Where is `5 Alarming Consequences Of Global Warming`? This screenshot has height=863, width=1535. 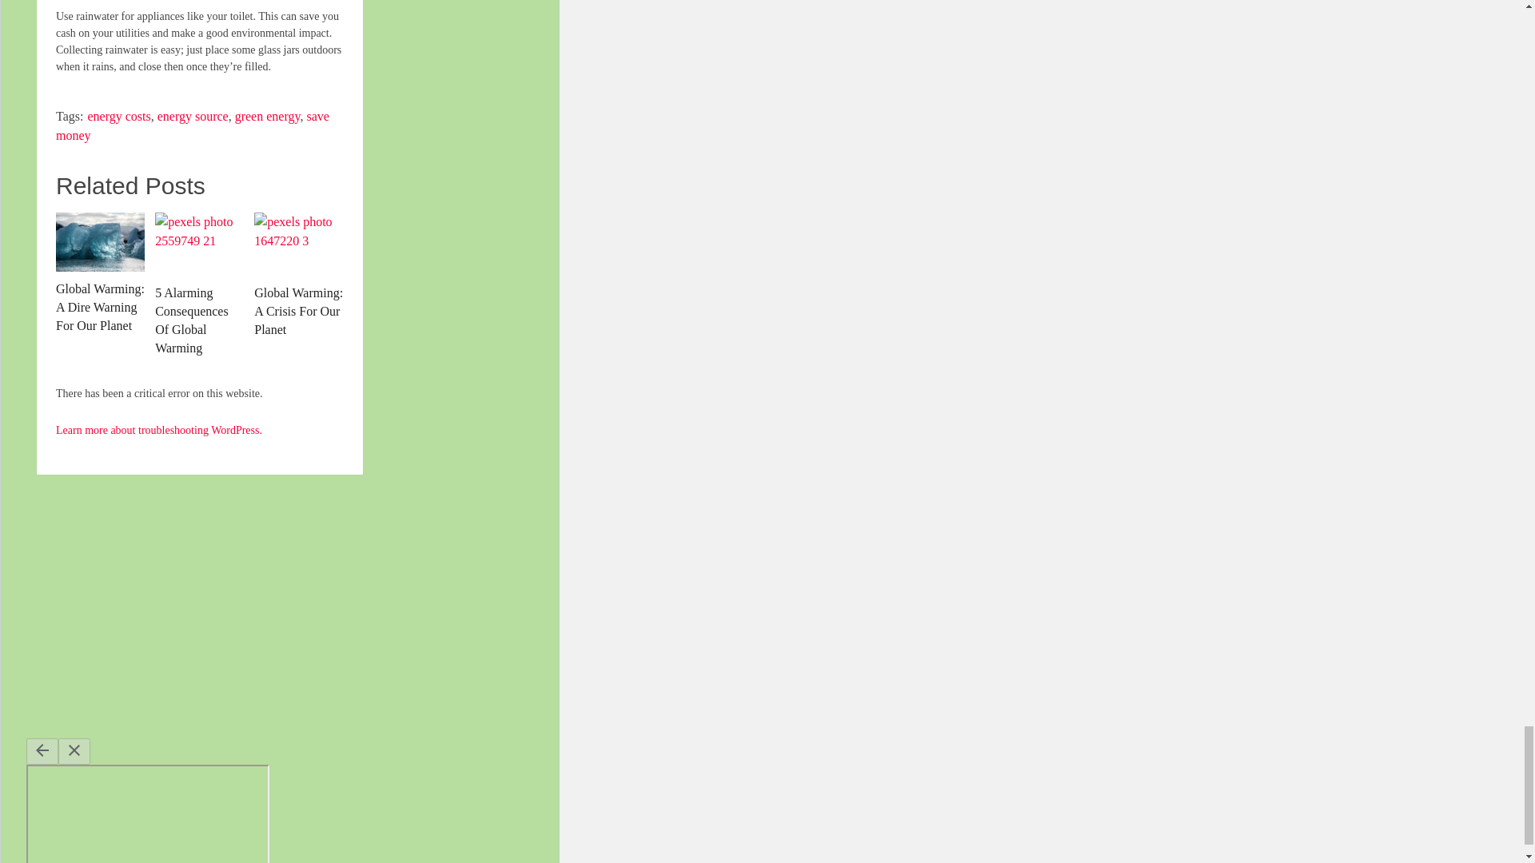
5 Alarming Consequences Of Global Warming is located at coordinates (199, 243).